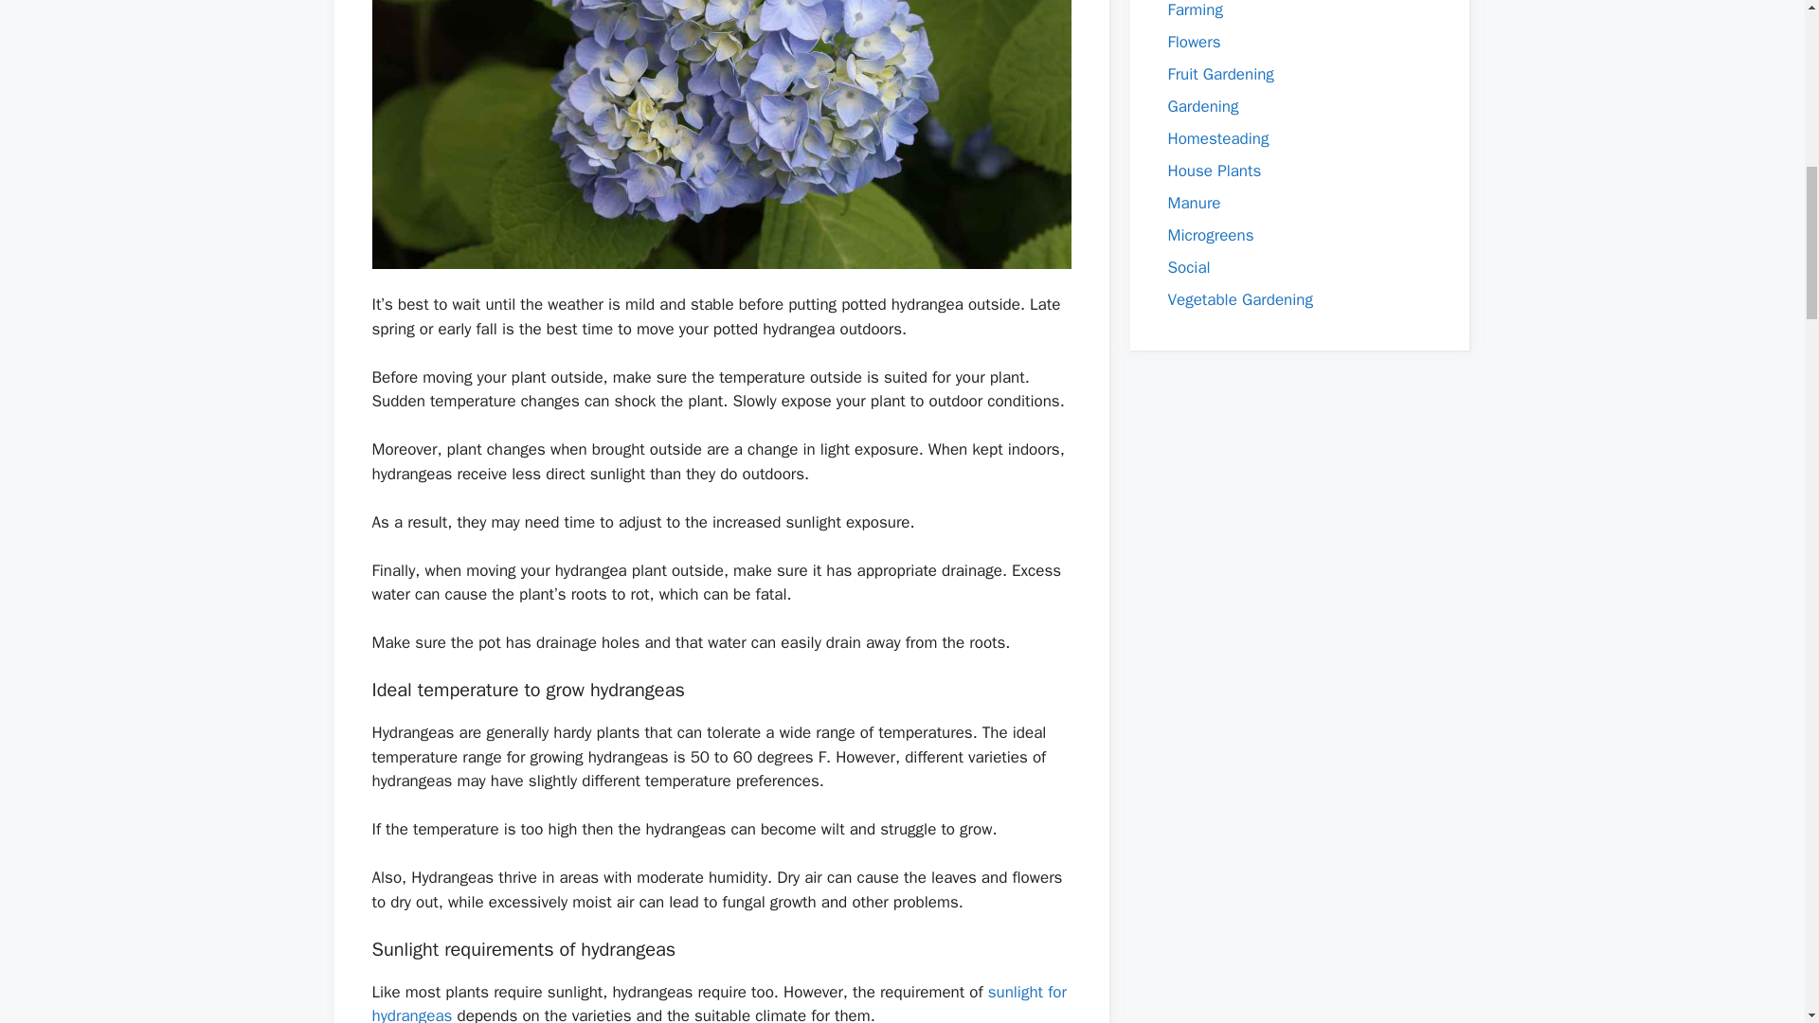  Describe the element at coordinates (1194, 42) in the screenshot. I see `Flowers` at that location.